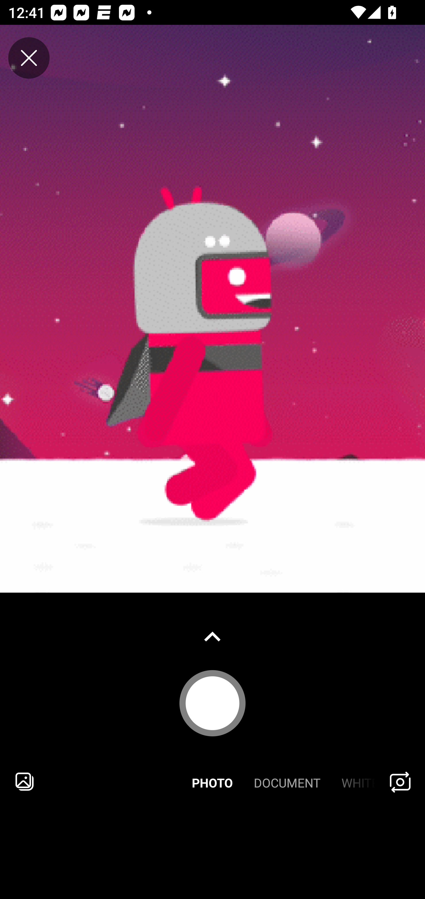 Image resolution: width=425 pixels, height=899 pixels. What do you see at coordinates (400, 781) in the screenshot?
I see `Flip Camera` at bounding box center [400, 781].